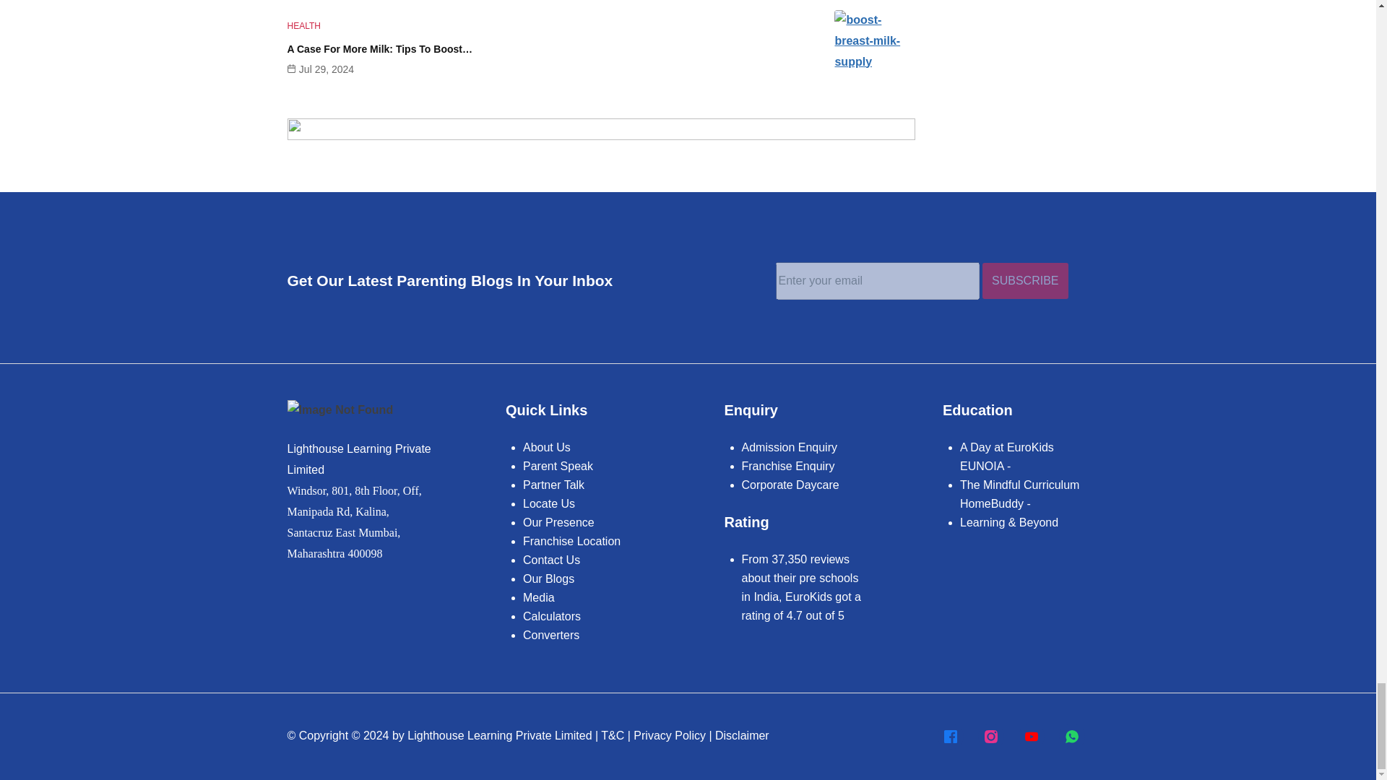  Describe the element at coordinates (1024, 280) in the screenshot. I see `Subscribe` at that location.